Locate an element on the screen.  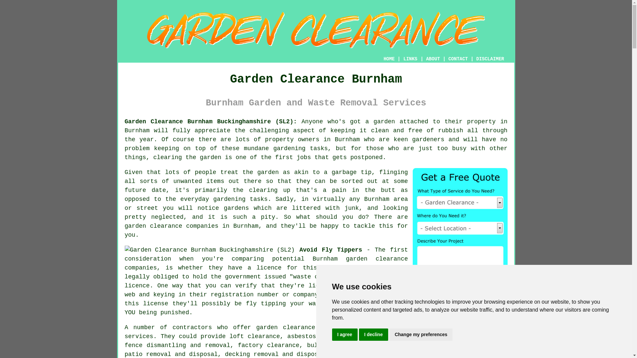
I agree is located at coordinates (344, 335).